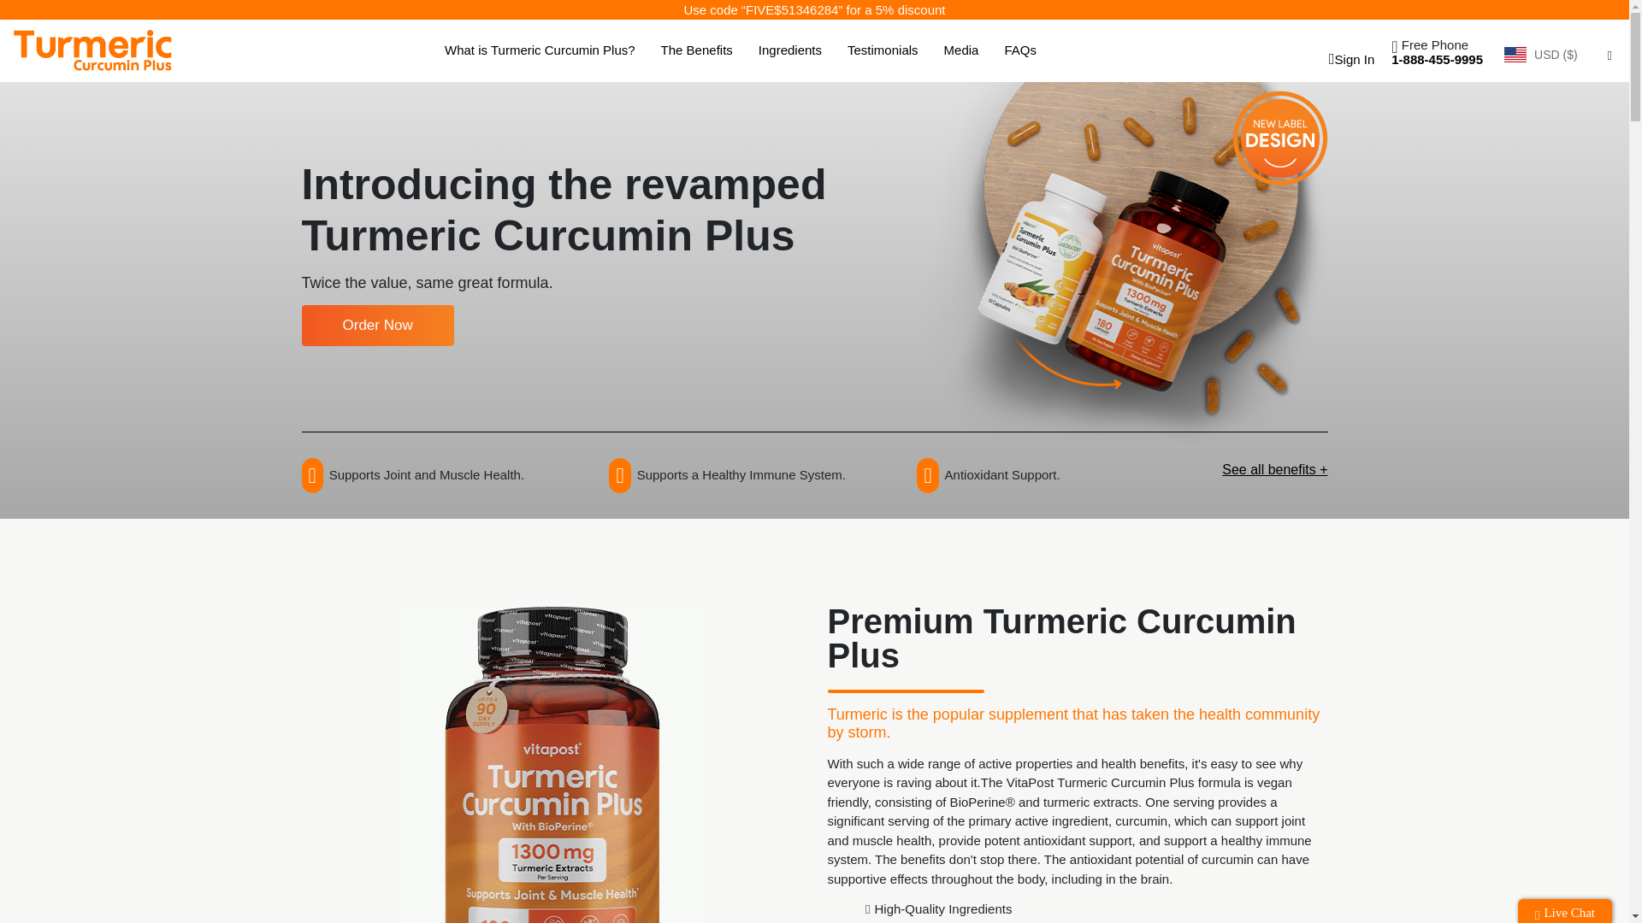  I want to click on FAQs, so click(1019, 50).